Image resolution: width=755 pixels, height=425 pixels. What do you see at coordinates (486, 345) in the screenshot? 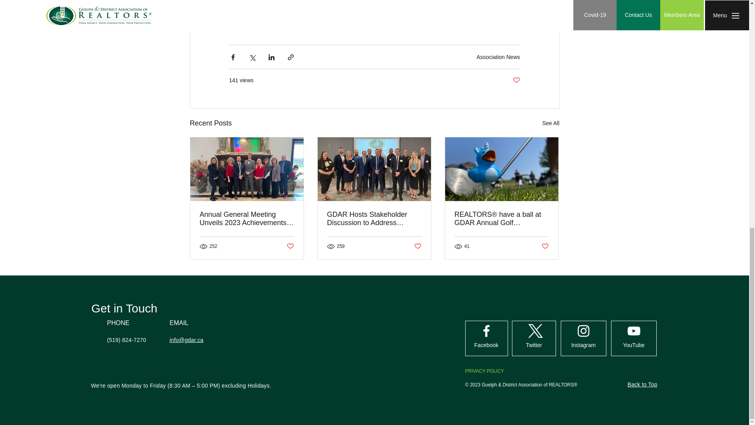
I see `Facebook` at bounding box center [486, 345].